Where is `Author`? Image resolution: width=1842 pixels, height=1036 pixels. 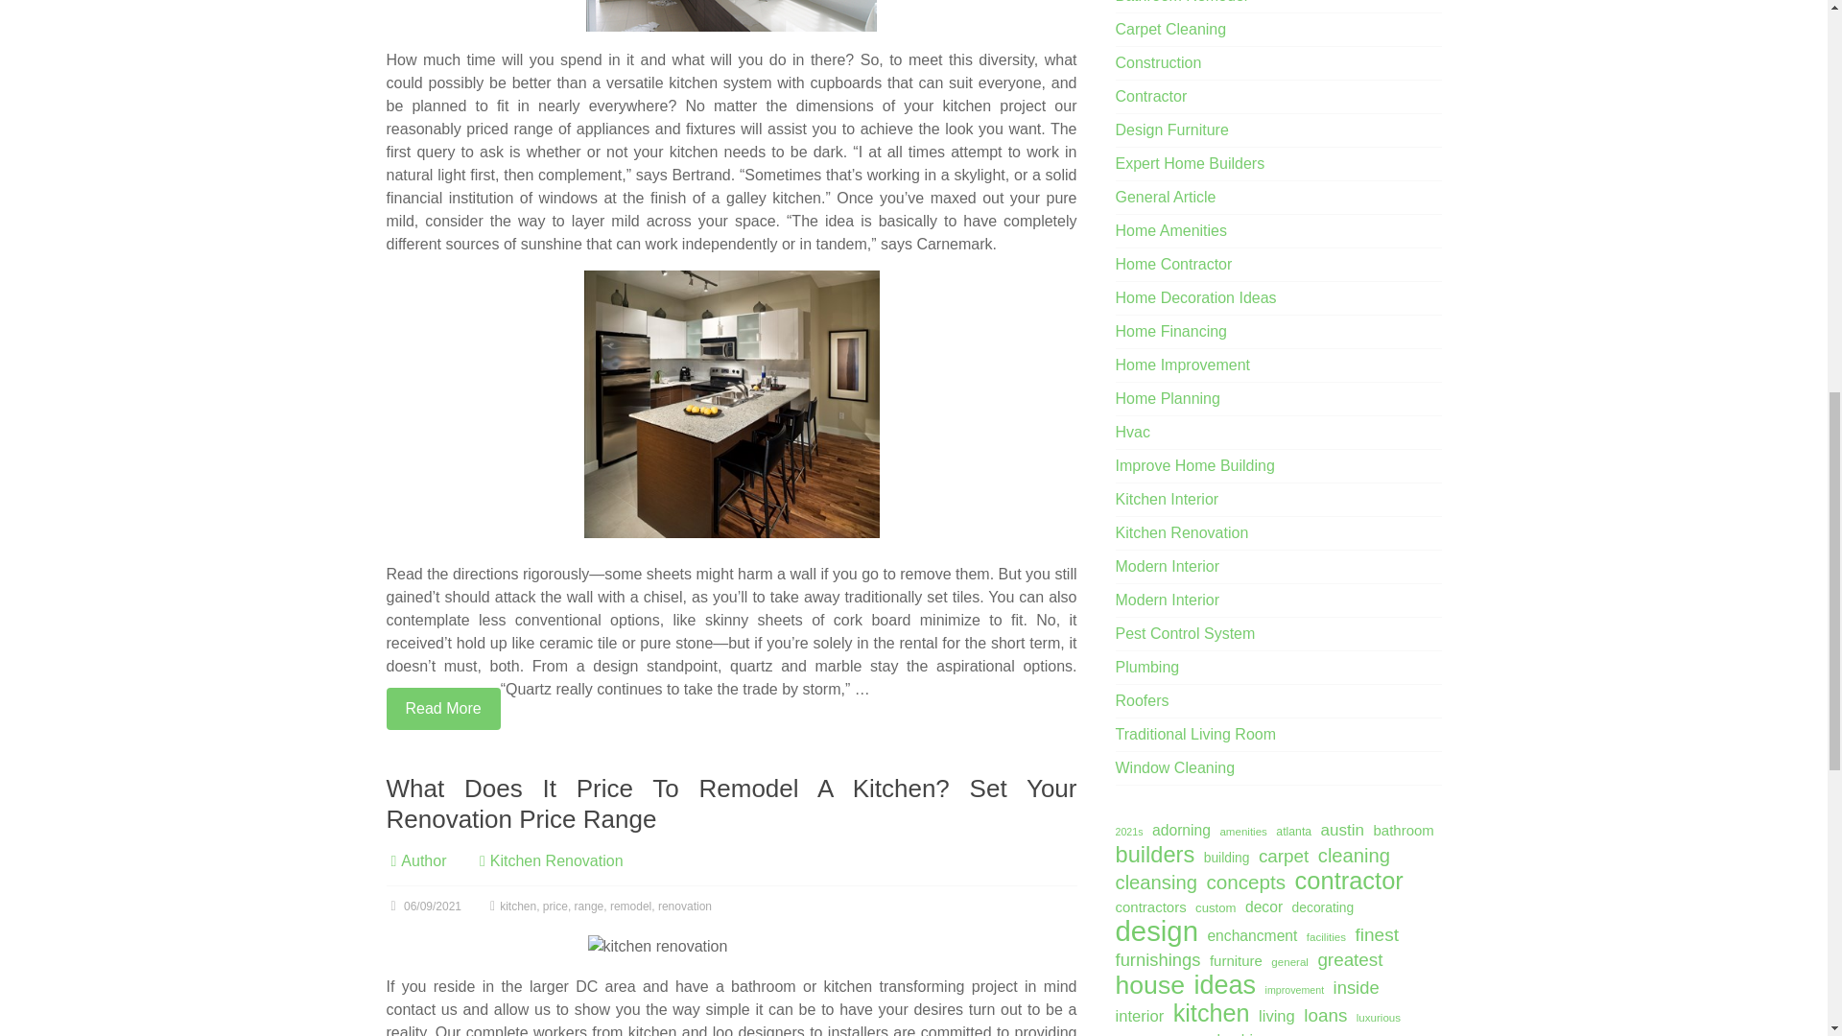
Author is located at coordinates (423, 860).